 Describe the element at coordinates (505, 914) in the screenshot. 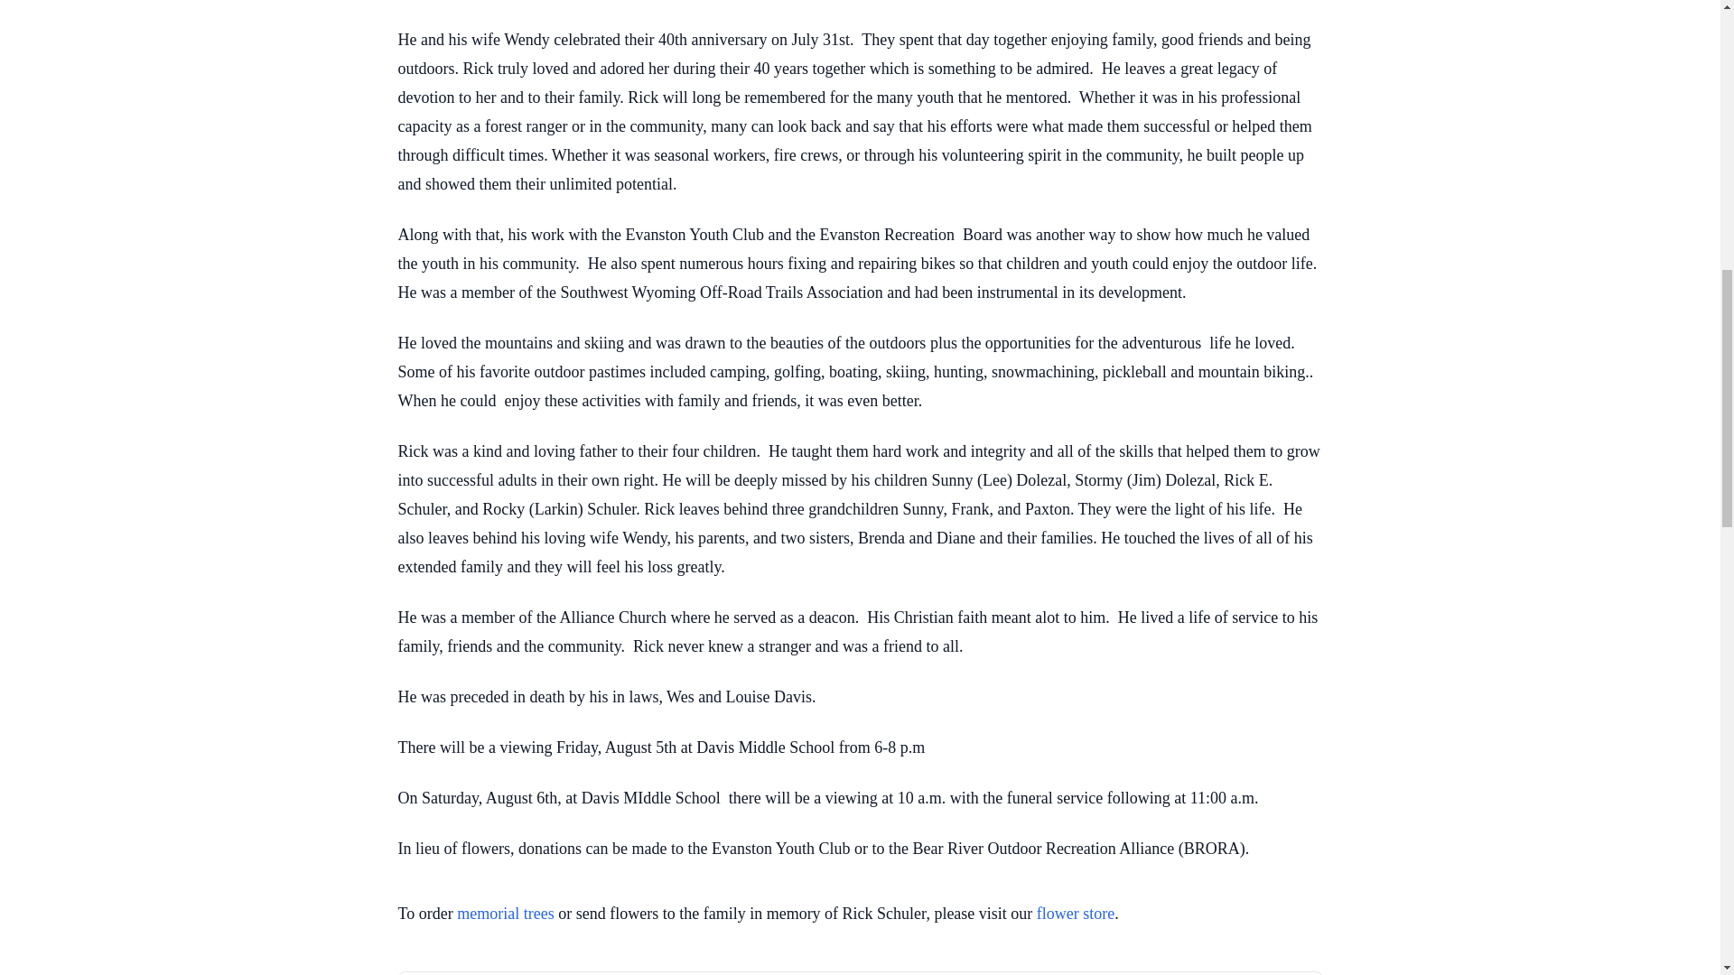

I see `memorial trees` at that location.